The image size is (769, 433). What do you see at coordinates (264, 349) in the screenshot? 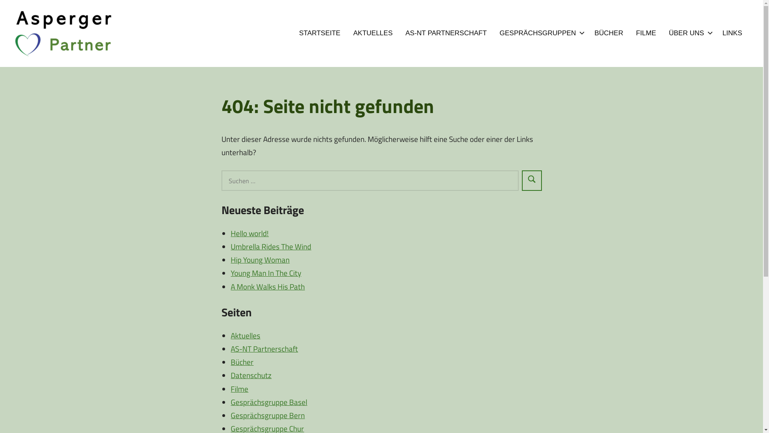
I see `AS-NT Partnerschaft` at bounding box center [264, 349].